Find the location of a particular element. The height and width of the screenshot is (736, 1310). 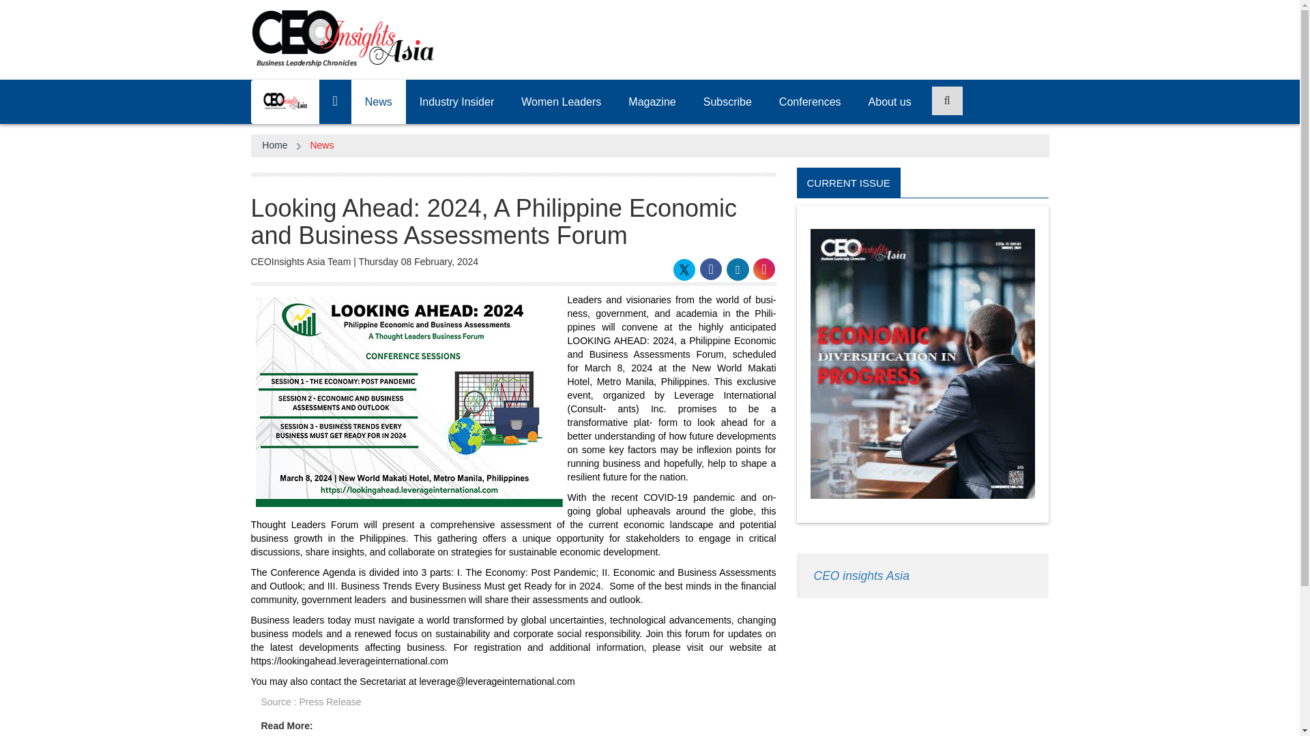

Advertisement is located at coordinates (922, 673).